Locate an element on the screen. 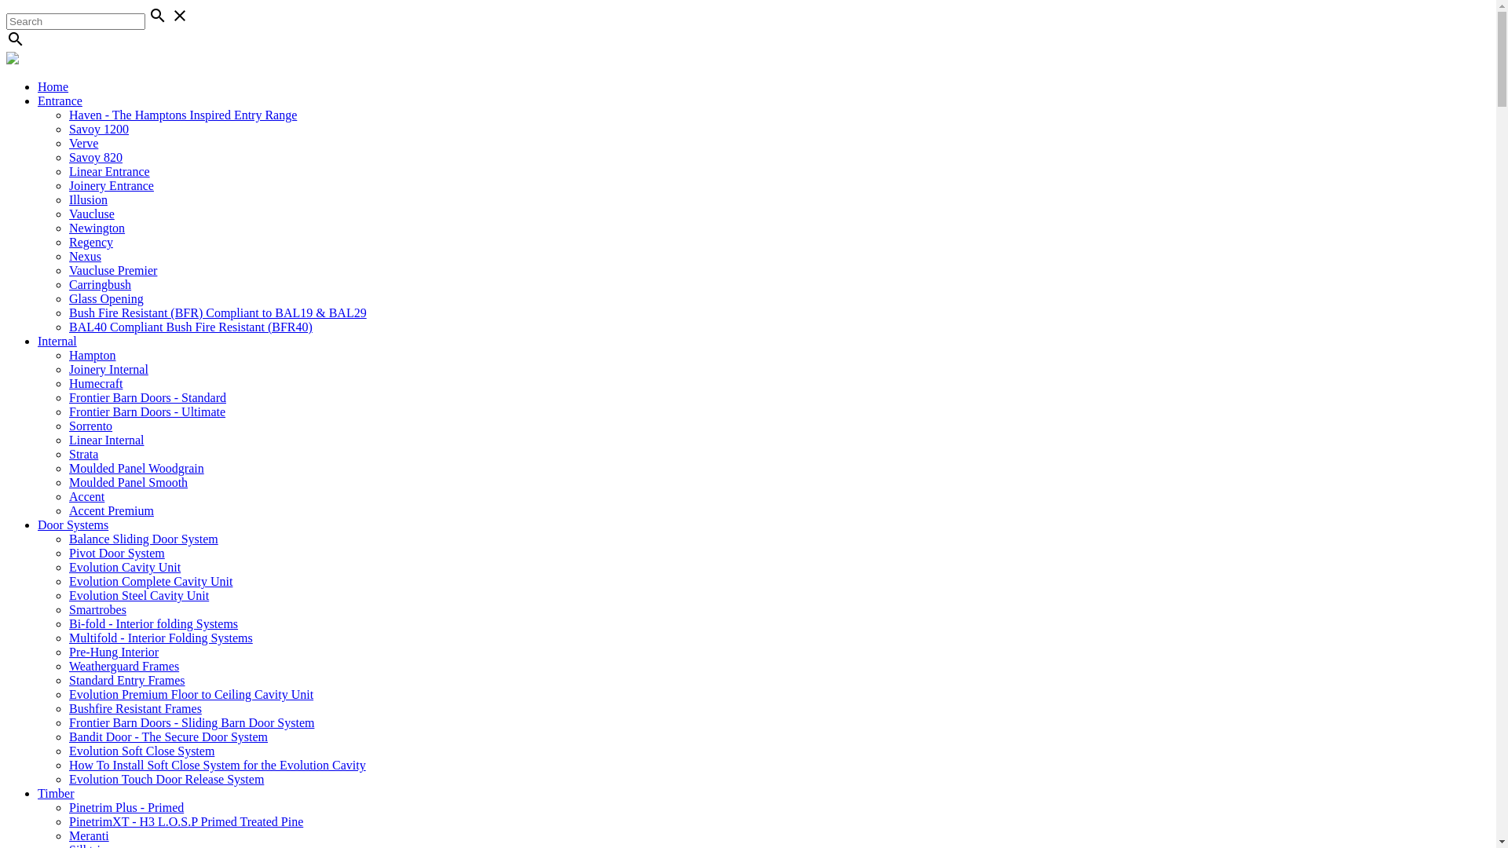  Smartrobes is located at coordinates (97, 609).